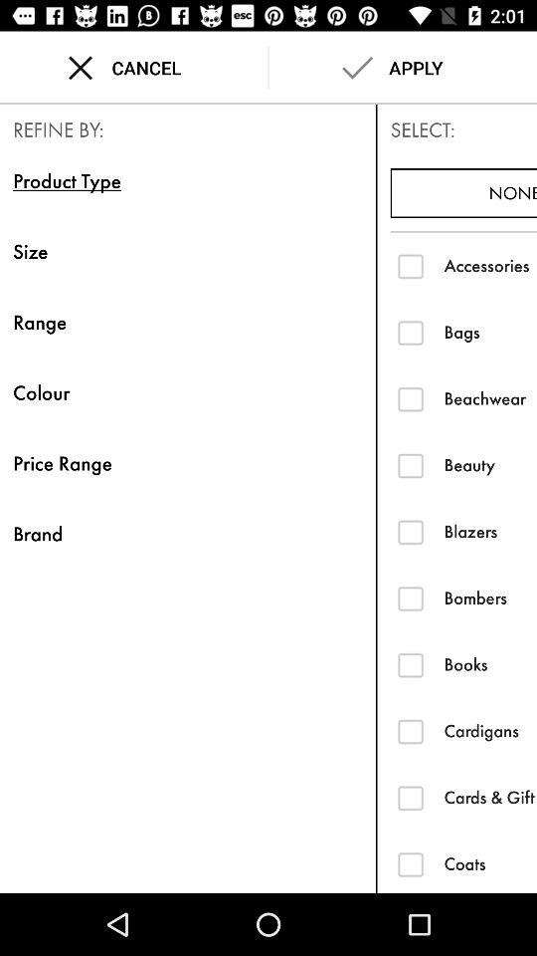  What do you see at coordinates (410, 731) in the screenshot?
I see `select cardigan` at bounding box center [410, 731].